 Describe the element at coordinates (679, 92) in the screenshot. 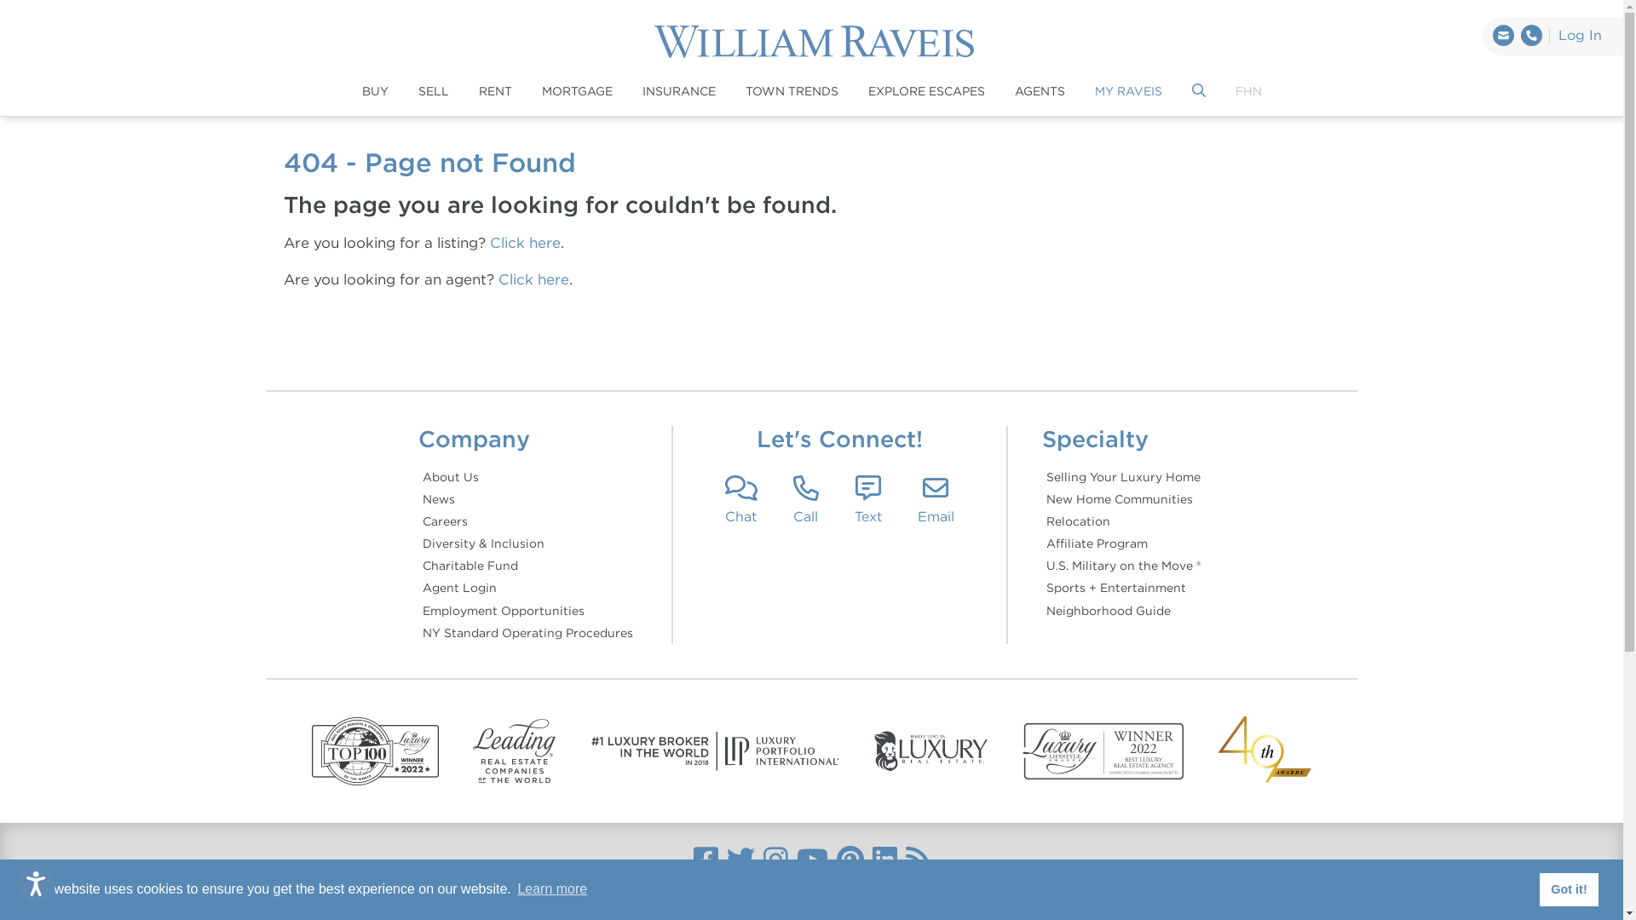

I see `INSURANCE` at that location.